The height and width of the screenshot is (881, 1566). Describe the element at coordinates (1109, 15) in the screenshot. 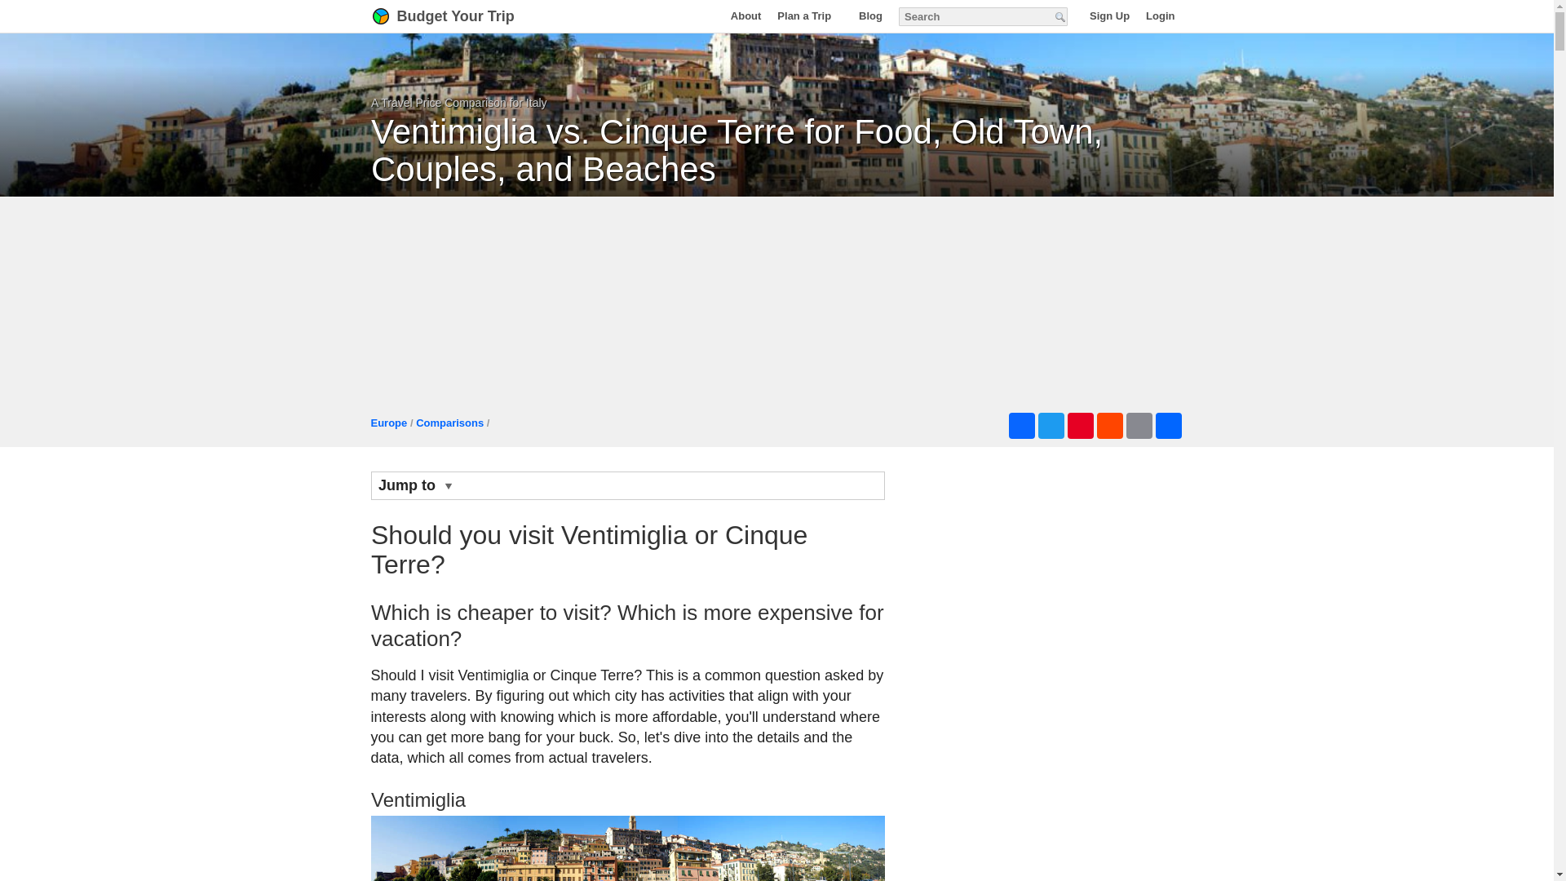

I see `Sign Up` at that location.